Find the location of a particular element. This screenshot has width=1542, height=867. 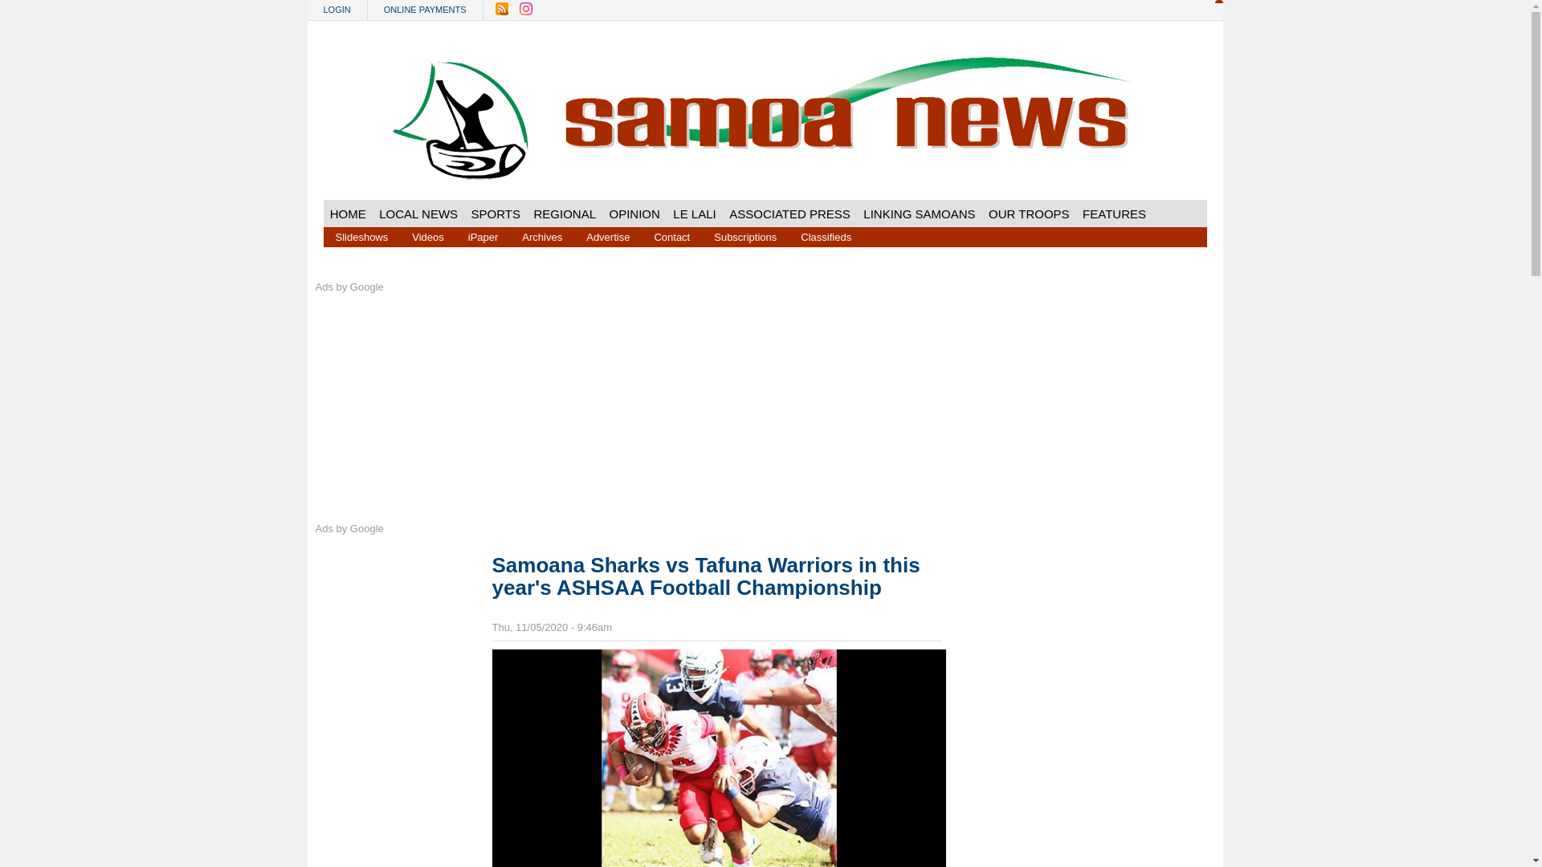

Features is located at coordinates (1114, 214).